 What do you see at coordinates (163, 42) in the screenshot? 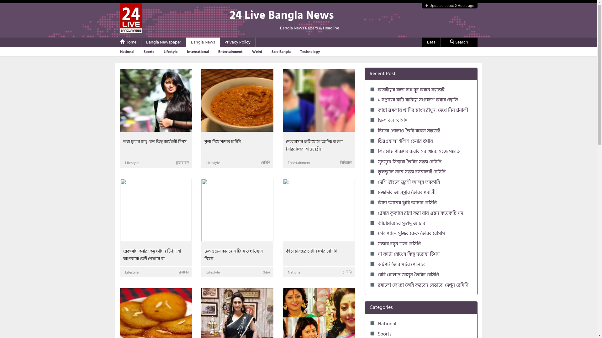
I see `Bangla Newspaper` at bounding box center [163, 42].